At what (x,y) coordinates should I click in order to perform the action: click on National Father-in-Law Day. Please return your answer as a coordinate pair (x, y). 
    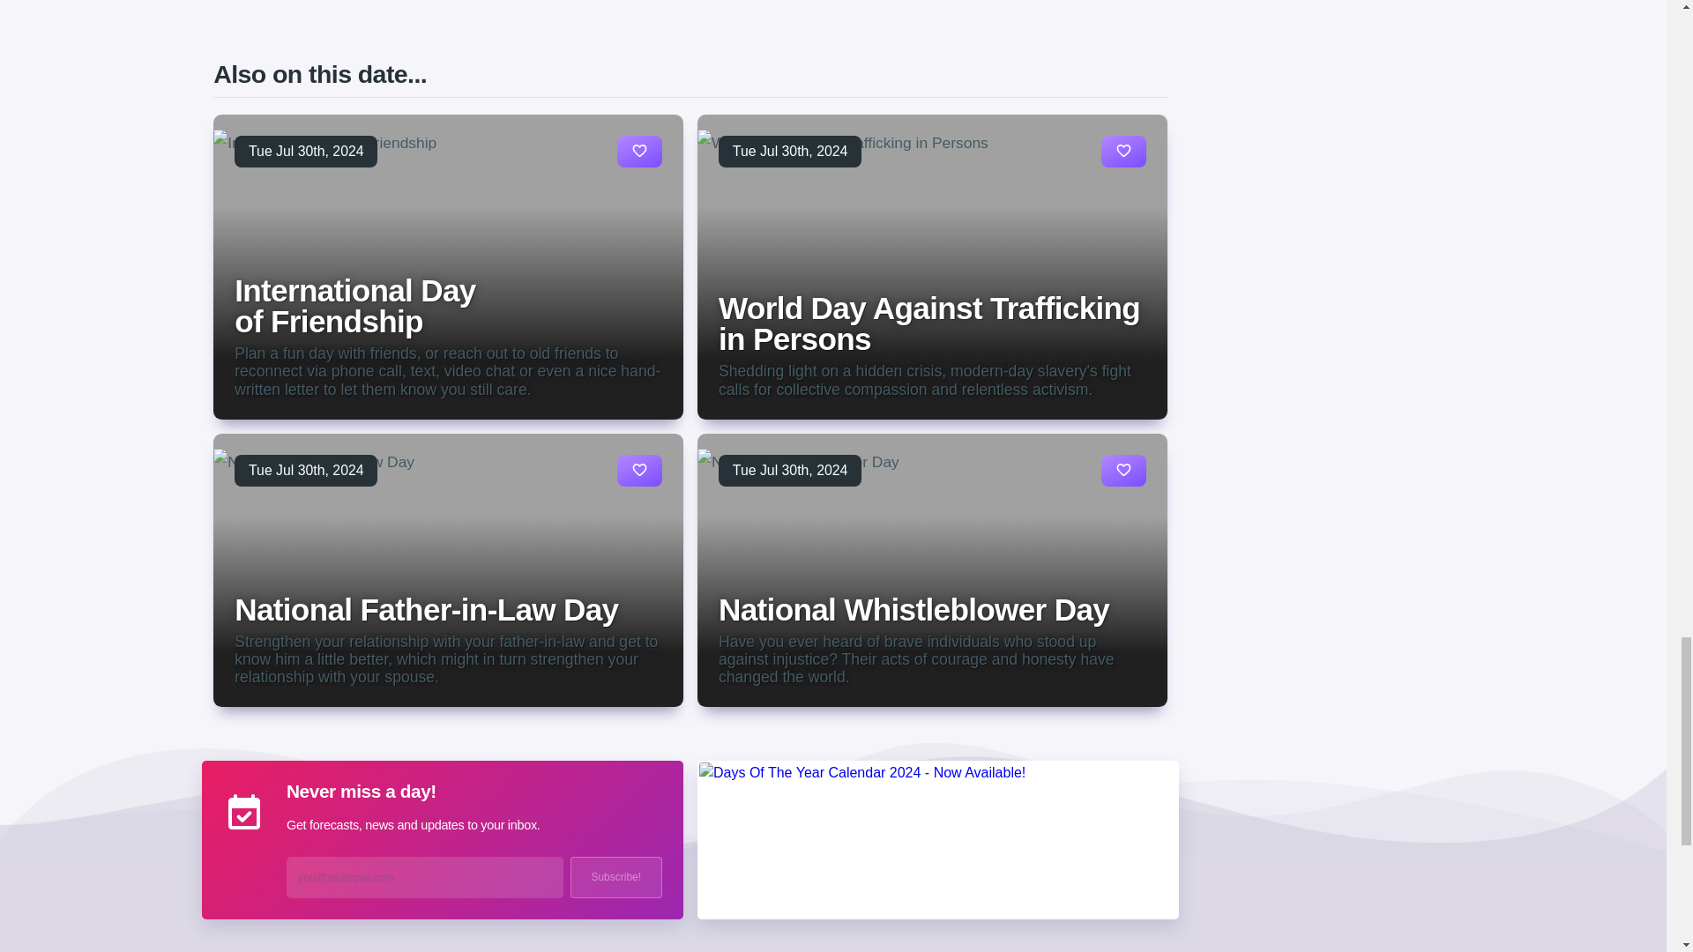
    Looking at the image, I should click on (426, 608).